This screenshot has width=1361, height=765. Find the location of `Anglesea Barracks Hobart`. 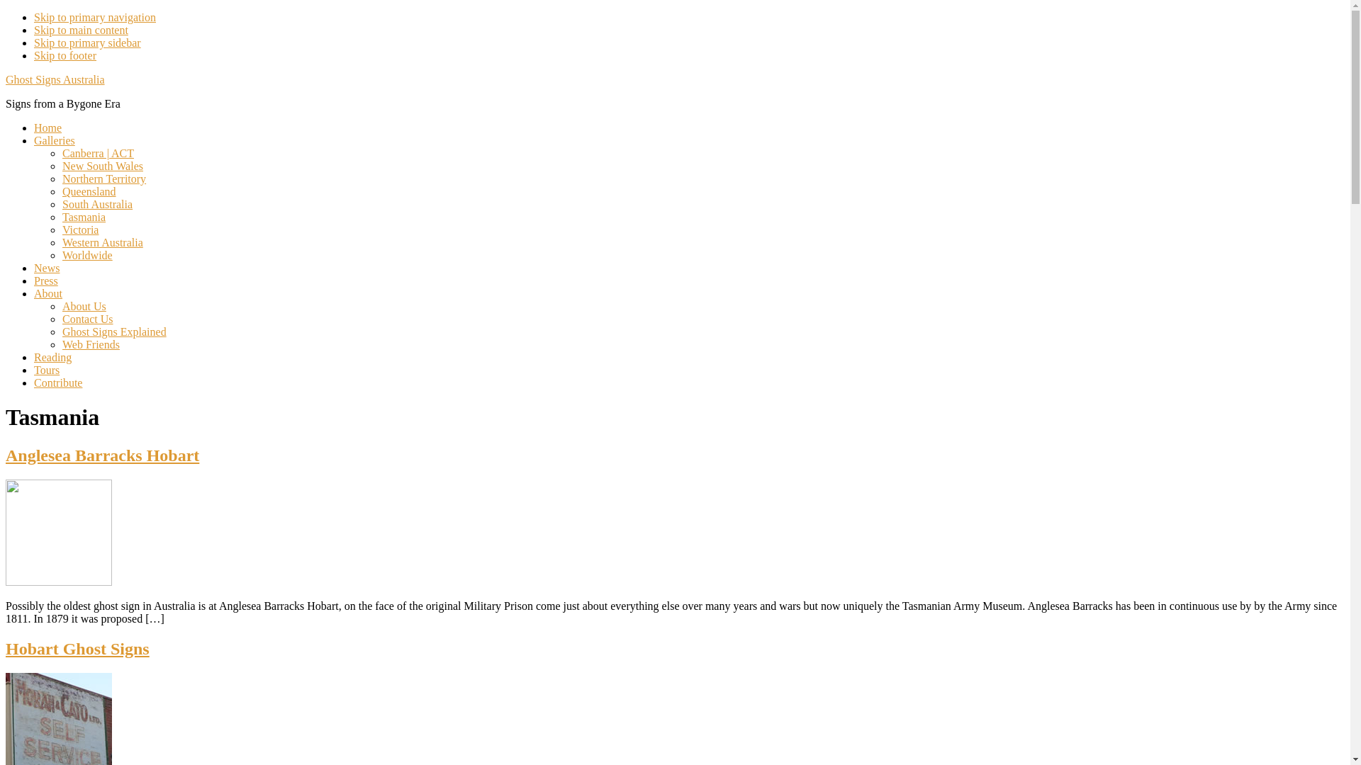

Anglesea Barracks Hobart is located at coordinates (102, 455).